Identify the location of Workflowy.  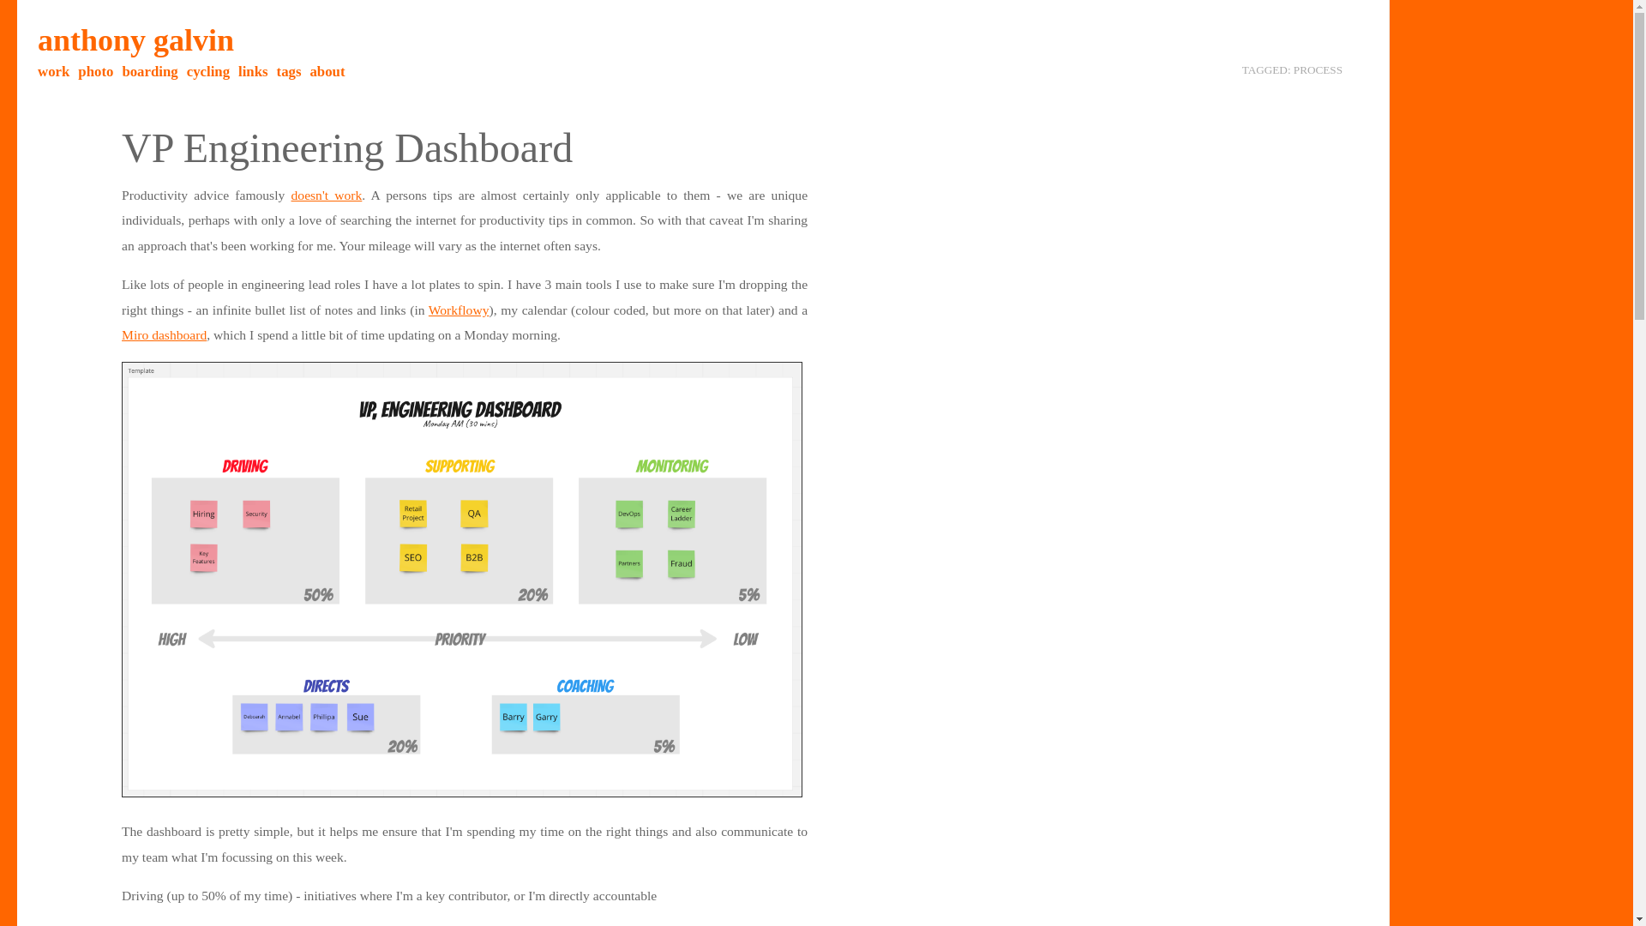
(458, 310).